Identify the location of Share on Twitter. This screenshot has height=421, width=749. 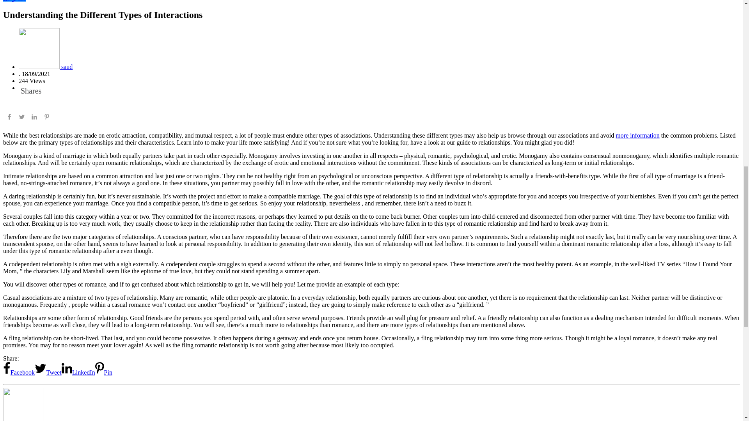
(48, 373).